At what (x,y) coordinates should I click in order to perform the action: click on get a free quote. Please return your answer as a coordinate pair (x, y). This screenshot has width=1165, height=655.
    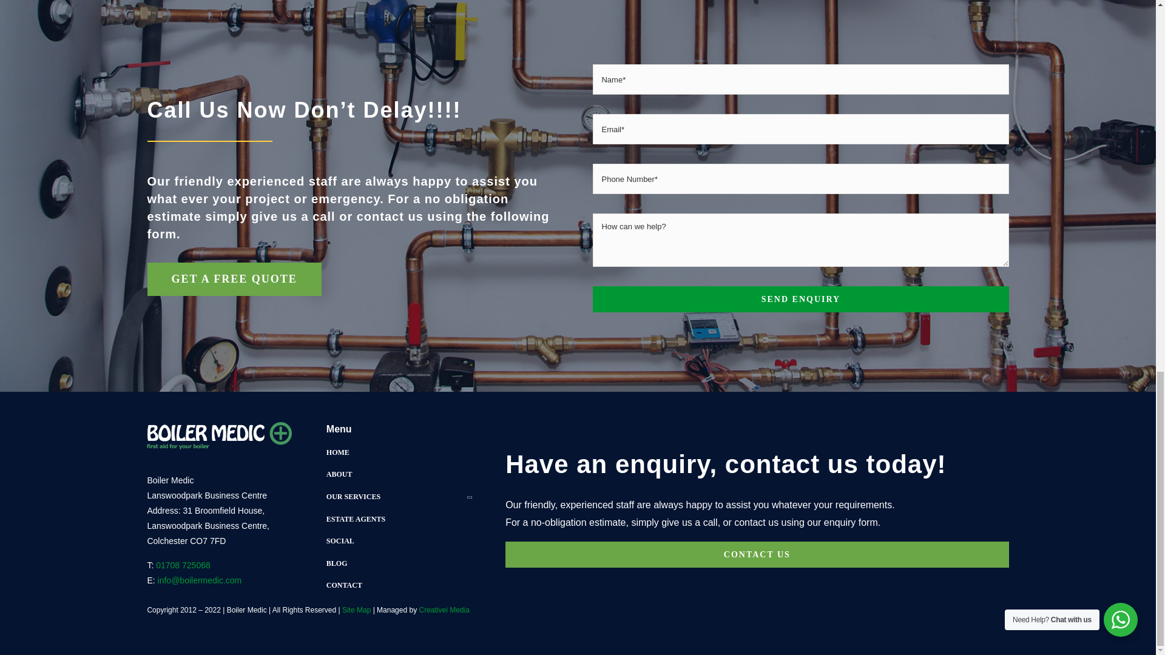
    Looking at the image, I should click on (234, 279).